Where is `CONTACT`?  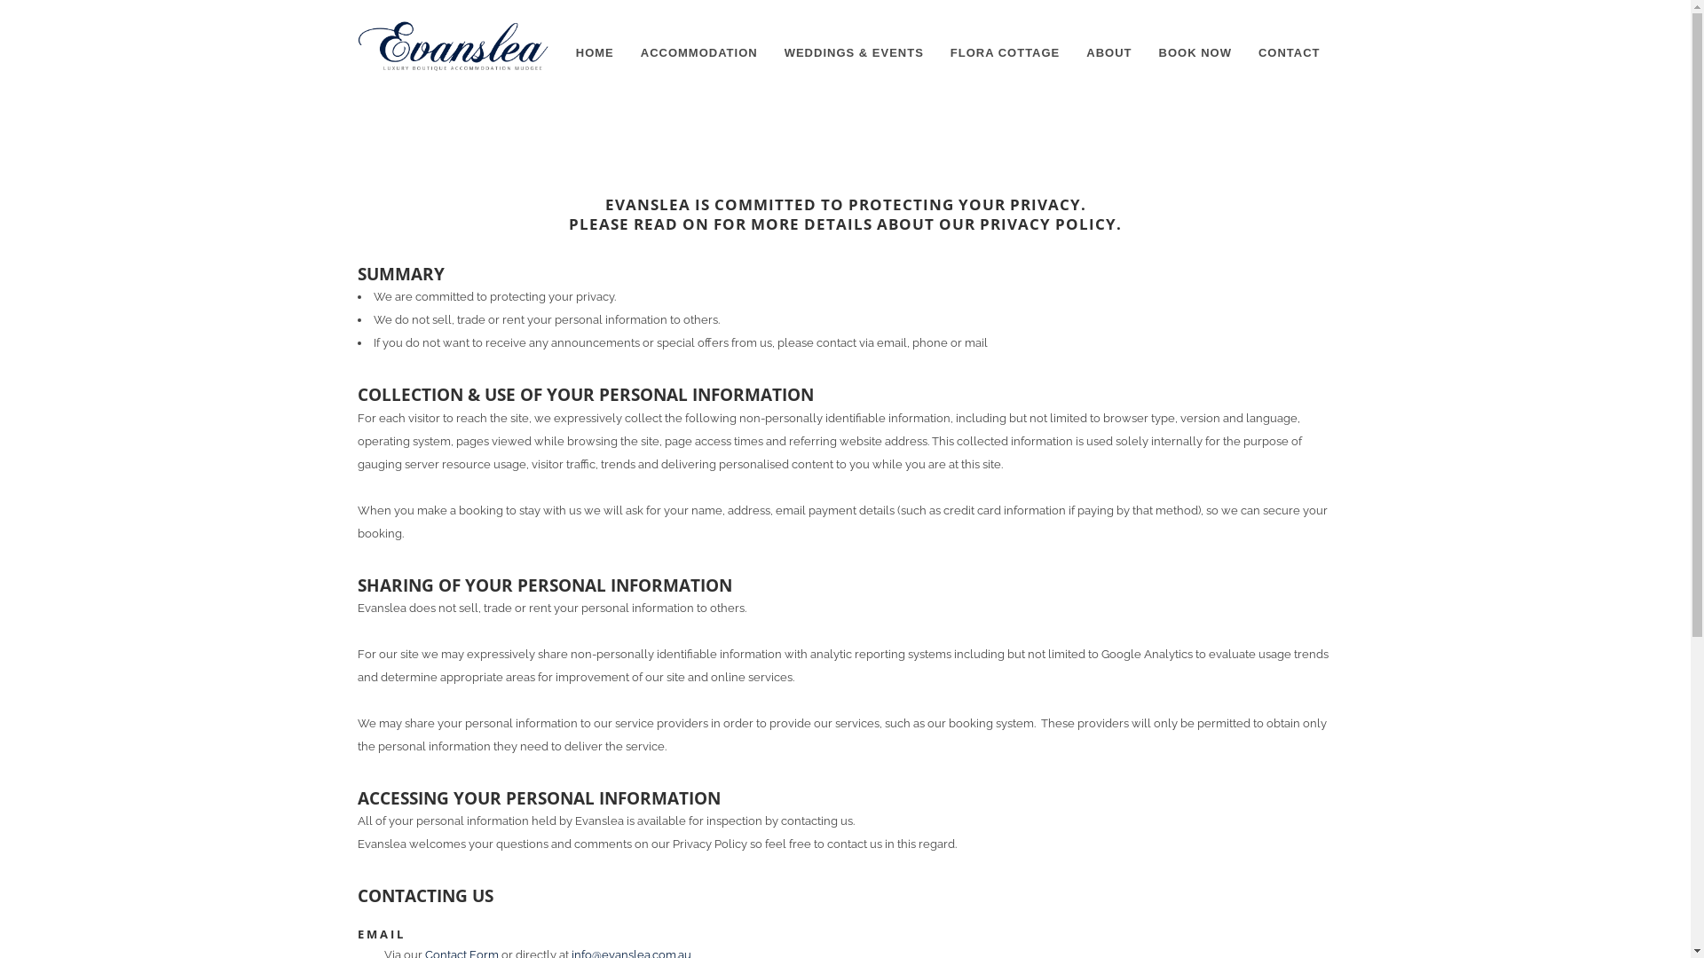
CONTACT is located at coordinates (1290, 53).